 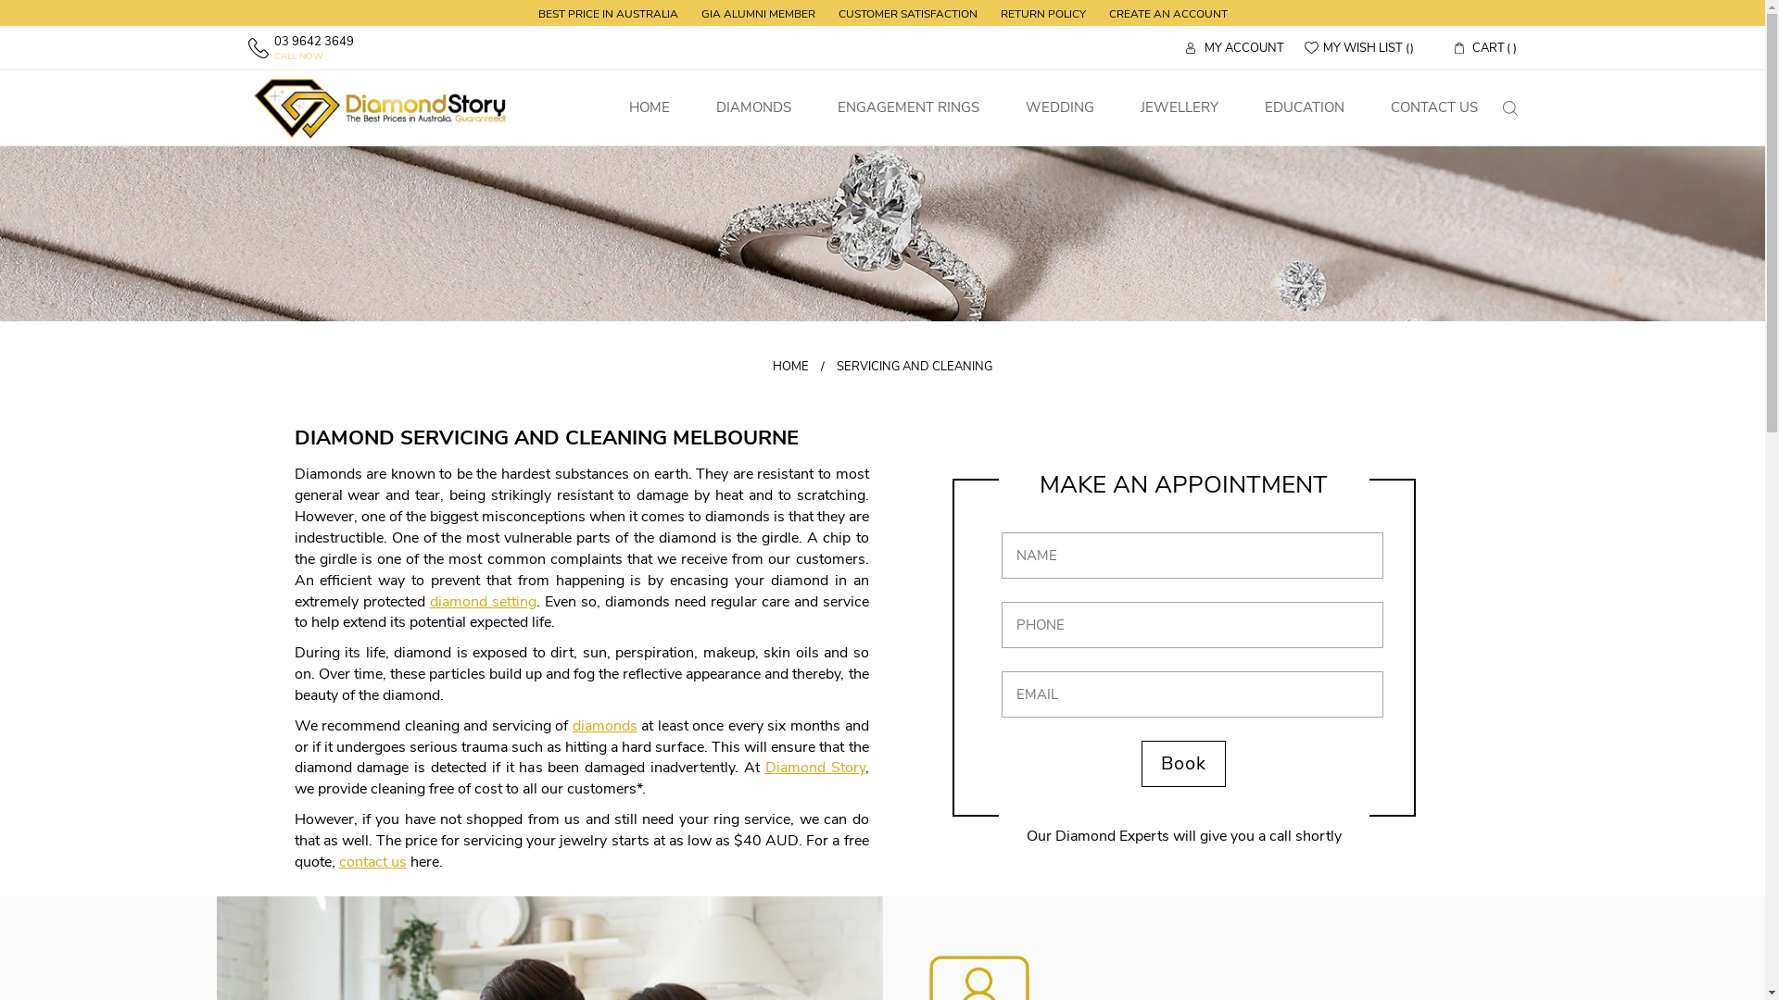 What do you see at coordinates (1184, 765) in the screenshot?
I see `Book` at bounding box center [1184, 765].